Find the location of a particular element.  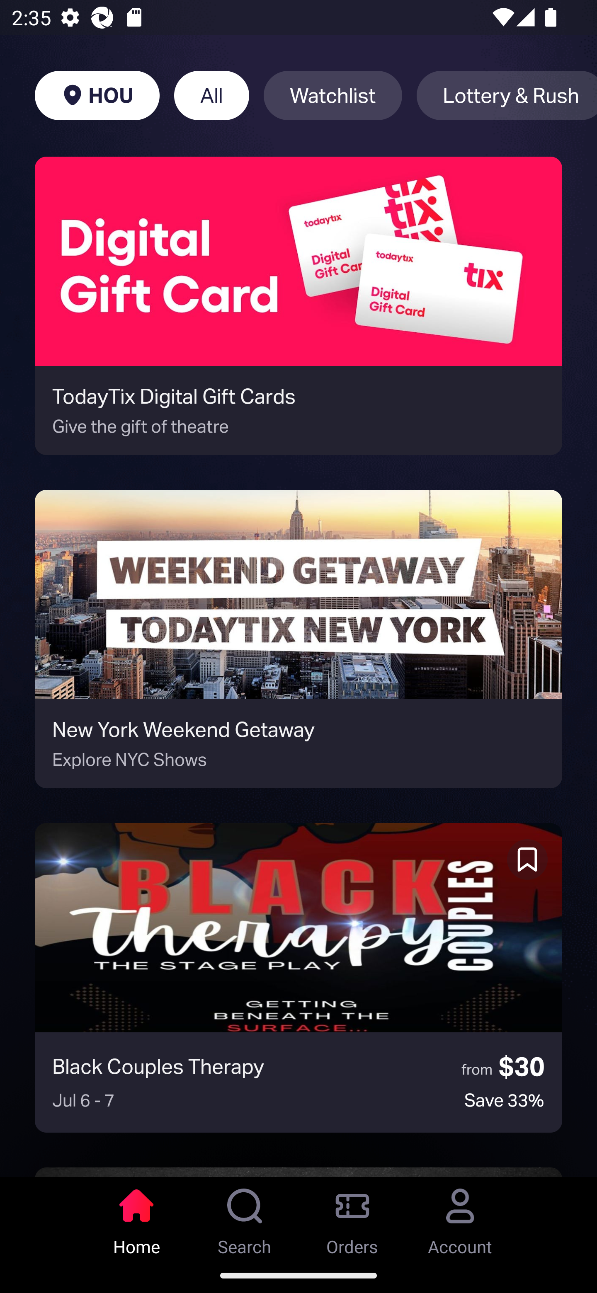

Lottery & Rush is located at coordinates (507, 95).